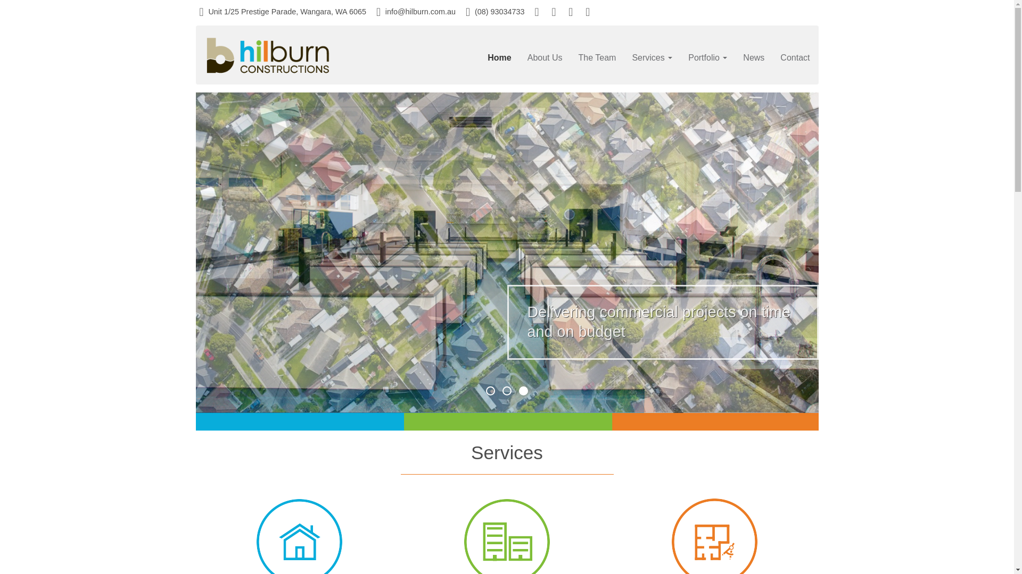 This screenshot has height=574, width=1022. What do you see at coordinates (499, 58) in the screenshot?
I see `Home` at bounding box center [499, 58].